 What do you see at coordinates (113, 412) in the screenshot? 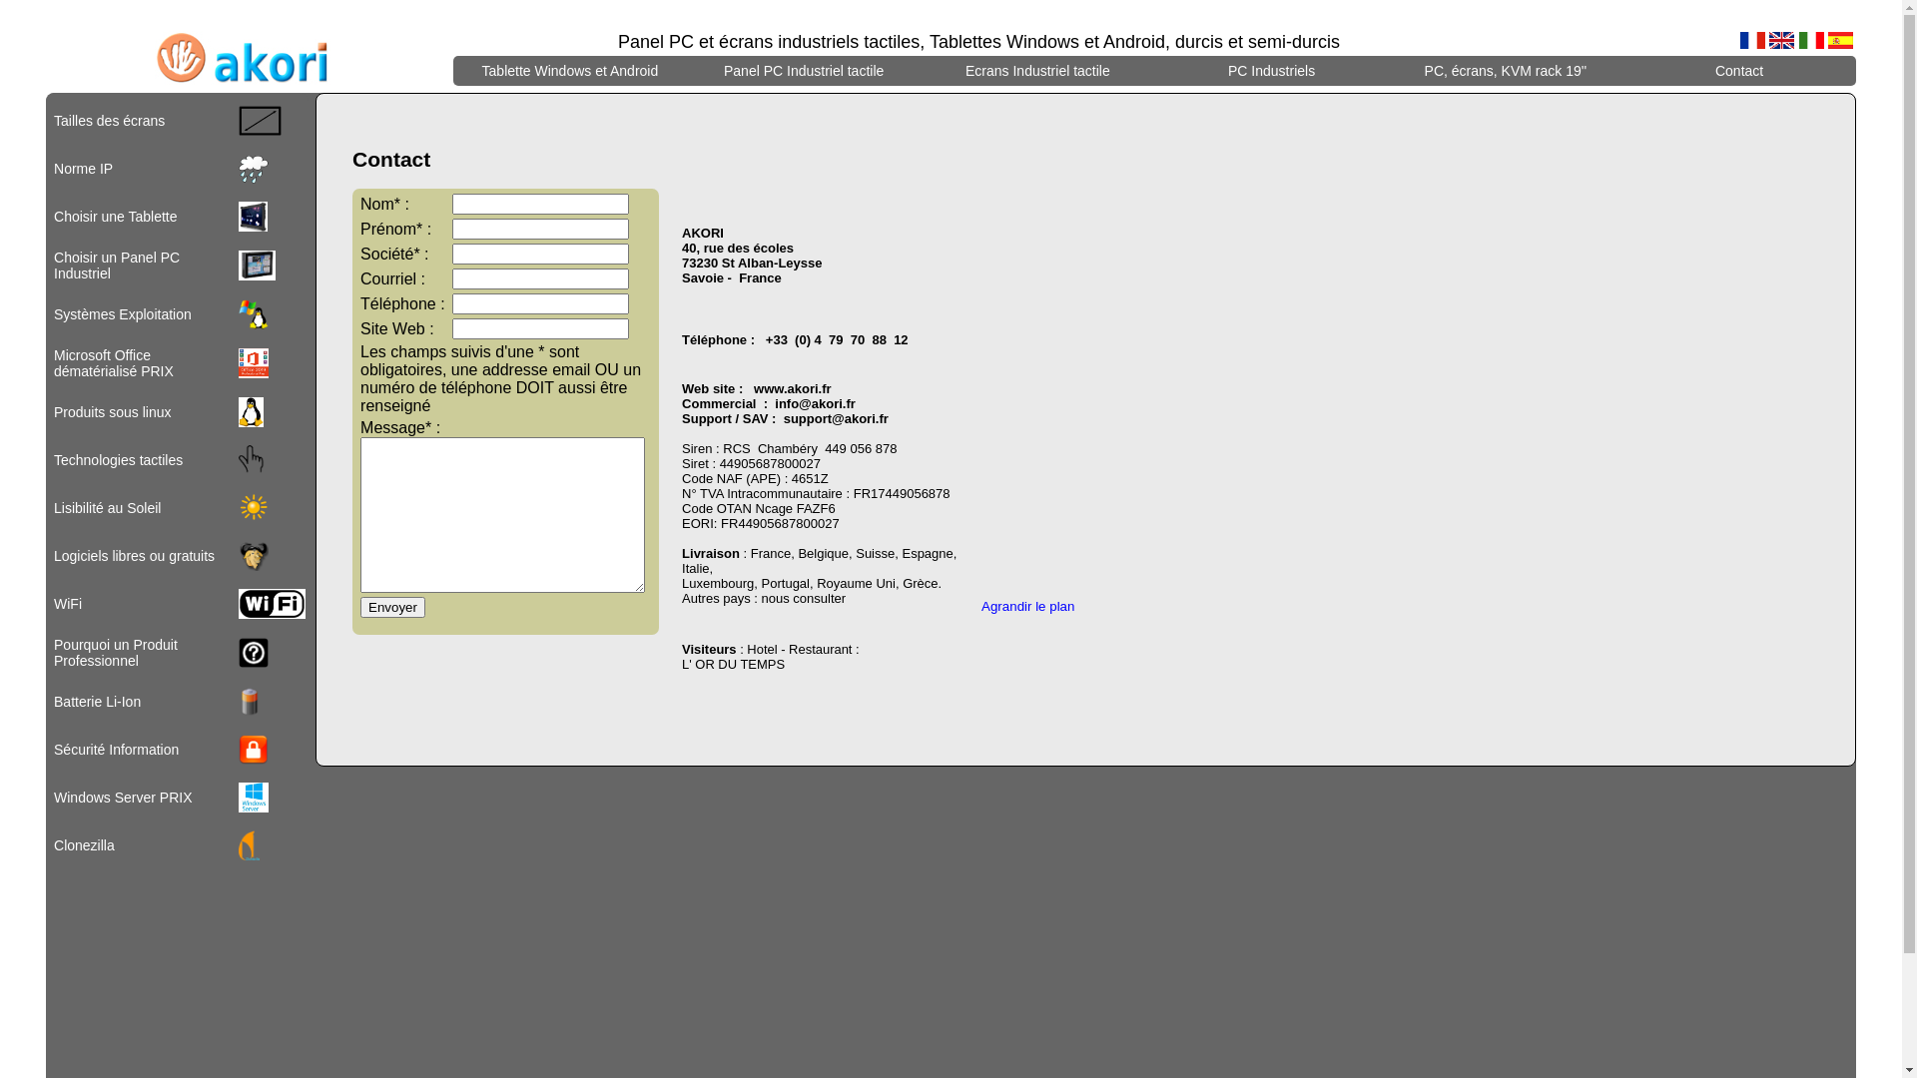
I see `Produits sous linux` at bounding box center [113, 412].